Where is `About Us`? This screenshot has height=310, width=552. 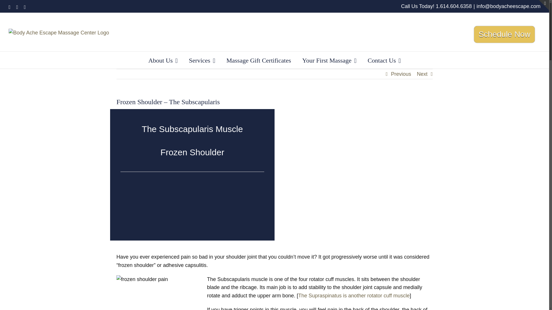
About Us is located at coordinates (163, 60).